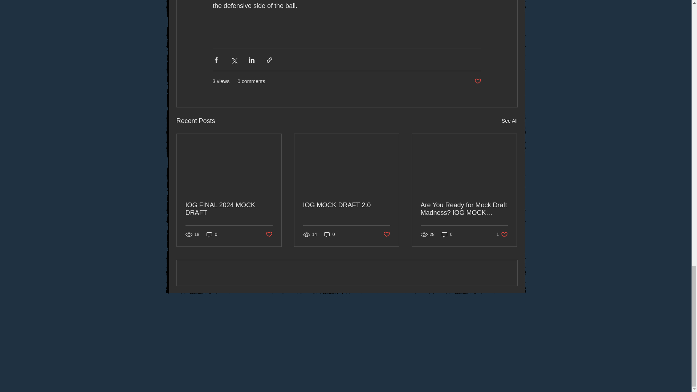 This screenshot has width=697, height=392. I want to click on Post not marked as liked, so click(269, 234).